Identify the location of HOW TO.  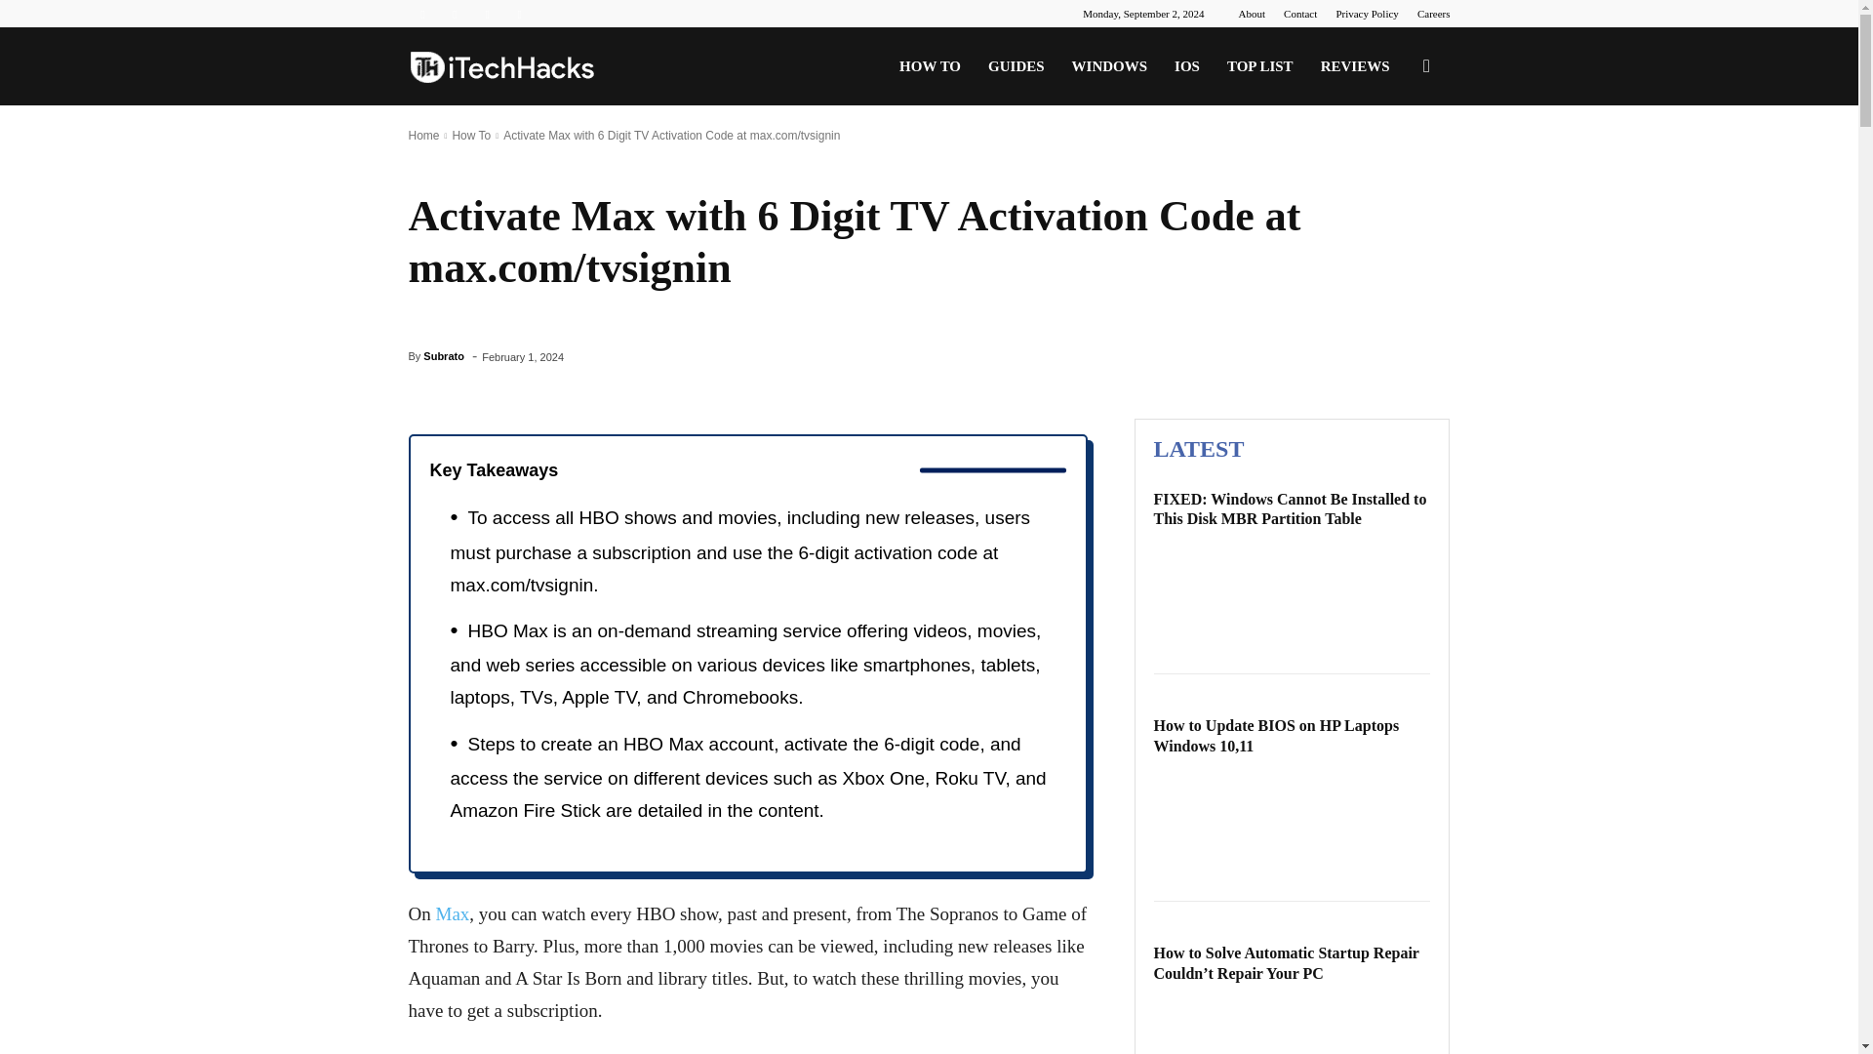
(930, 66).